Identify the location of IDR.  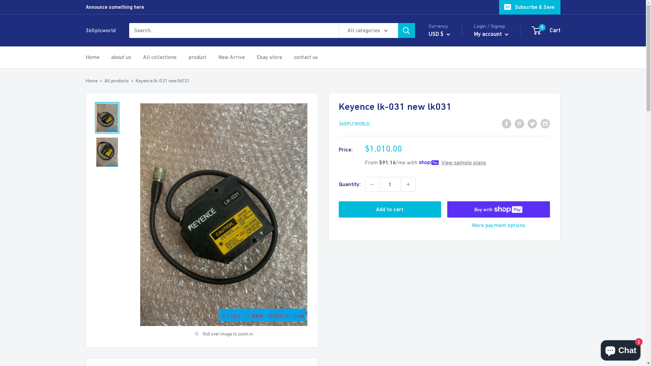
(103, 186).